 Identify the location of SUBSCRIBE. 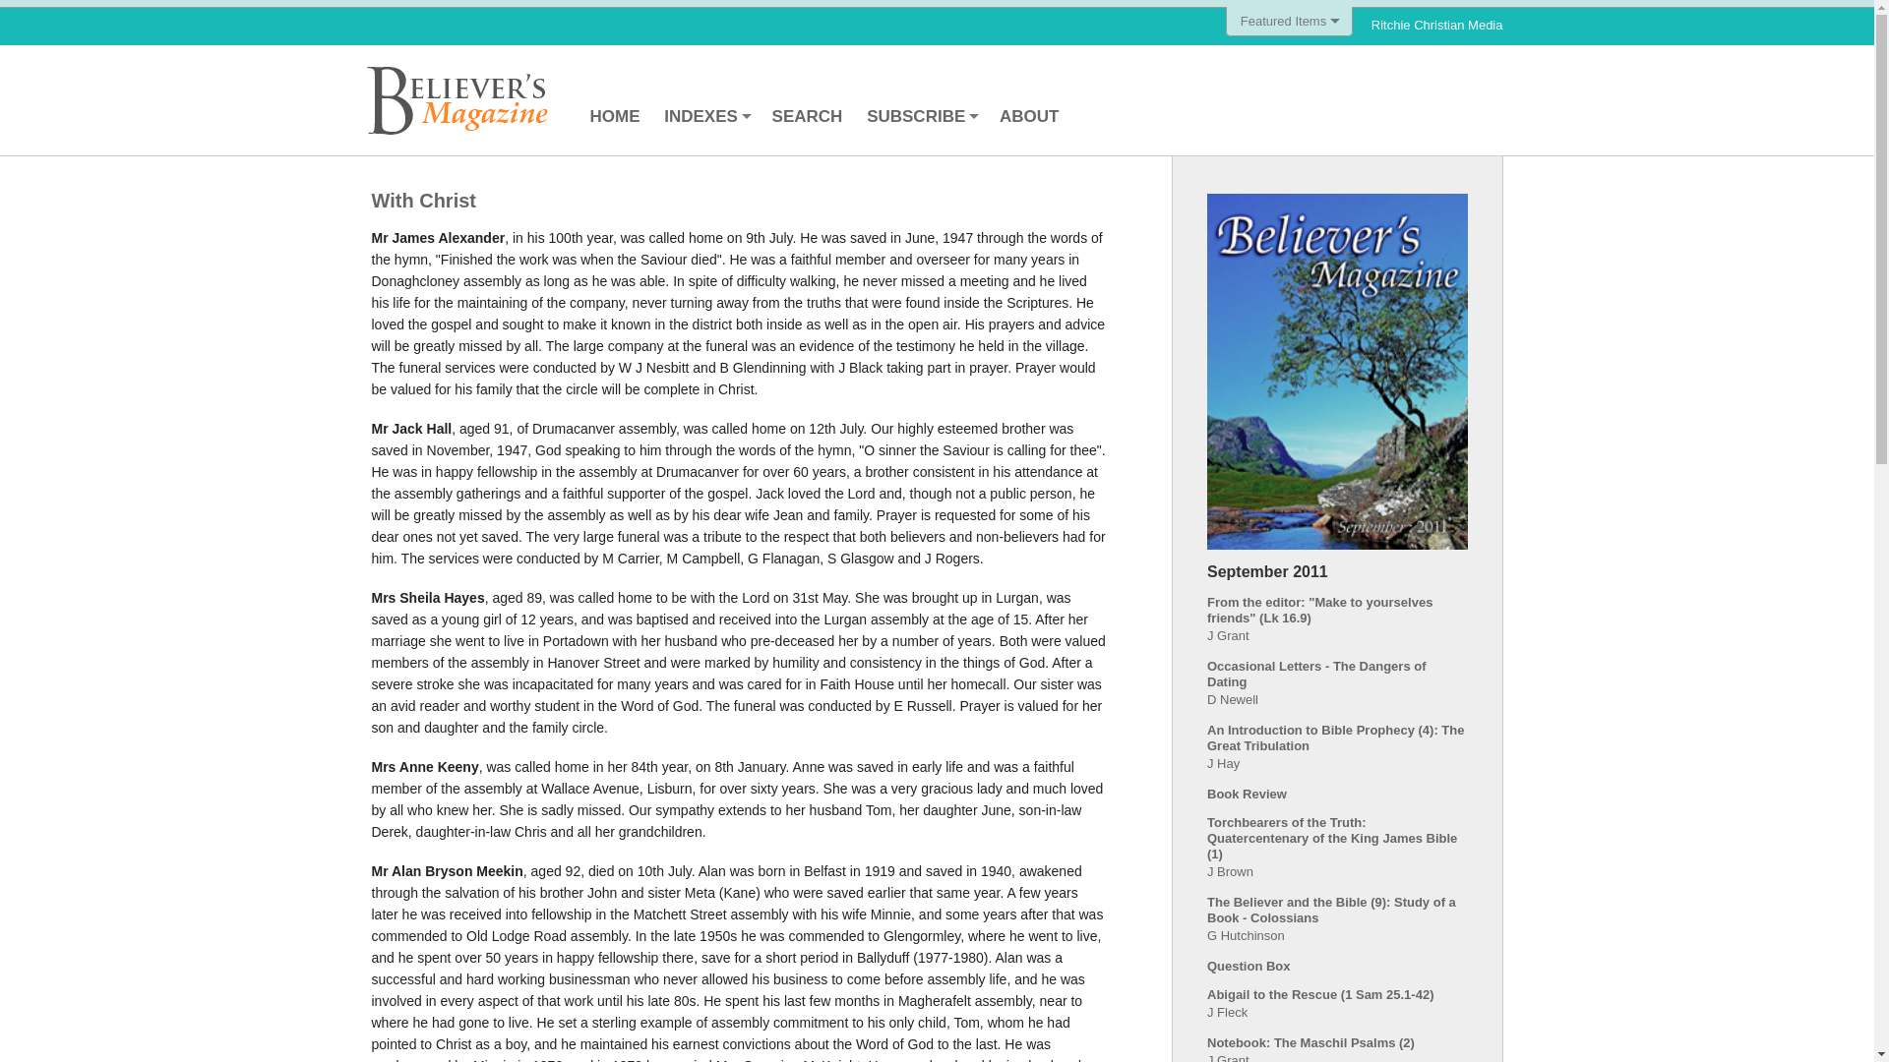
(921, 116).